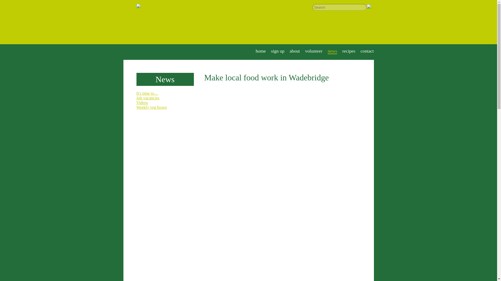 Image resolution: width=501 pixels, height=281 pixels. I want to click on recipes, so click(349, 51).